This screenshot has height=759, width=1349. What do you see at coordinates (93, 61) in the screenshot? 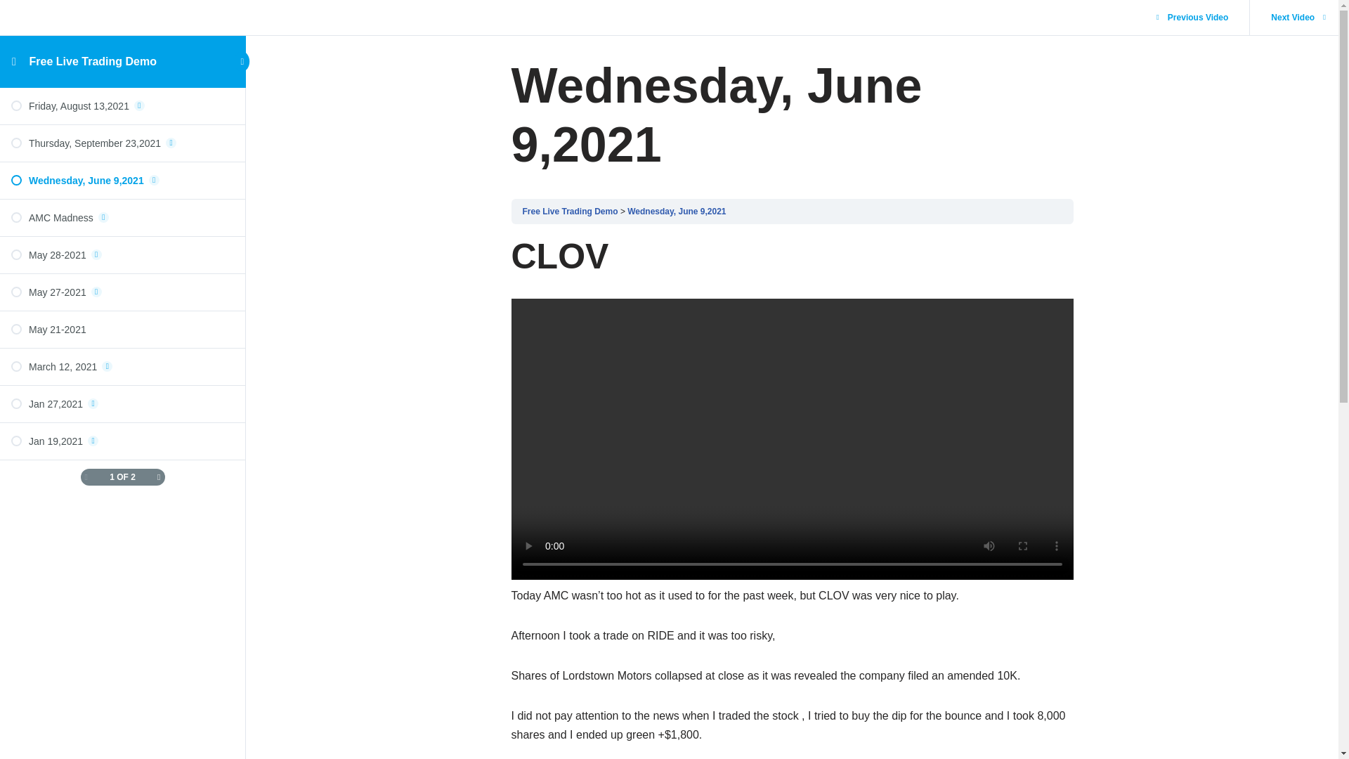
I see `Free Live Trading Demo` at bounding box center [93, 61].